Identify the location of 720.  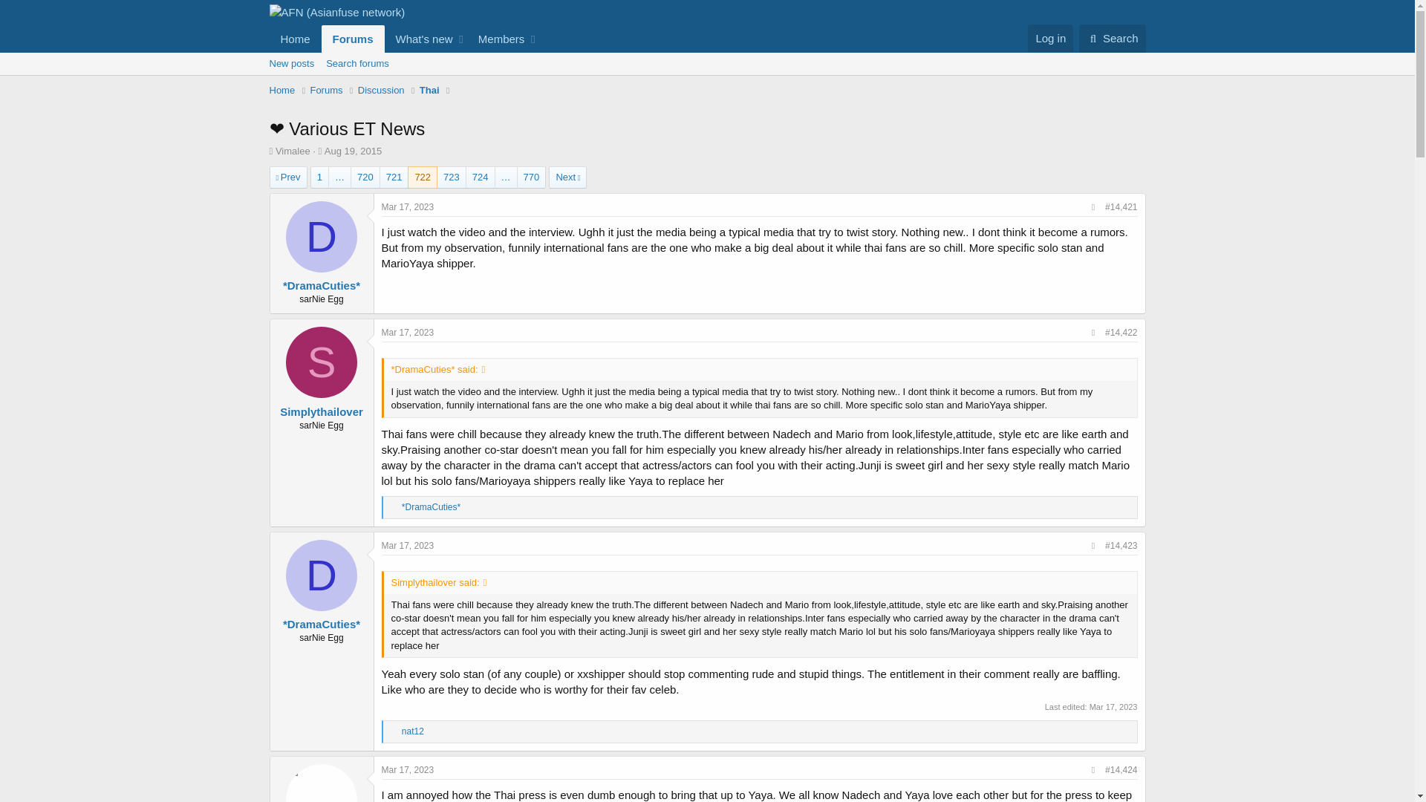
(394, 732).